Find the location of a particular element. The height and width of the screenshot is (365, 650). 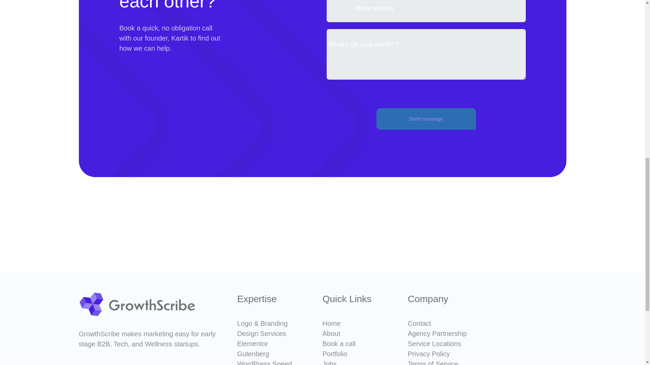

Portfolio is located at coordinates (334, 354).